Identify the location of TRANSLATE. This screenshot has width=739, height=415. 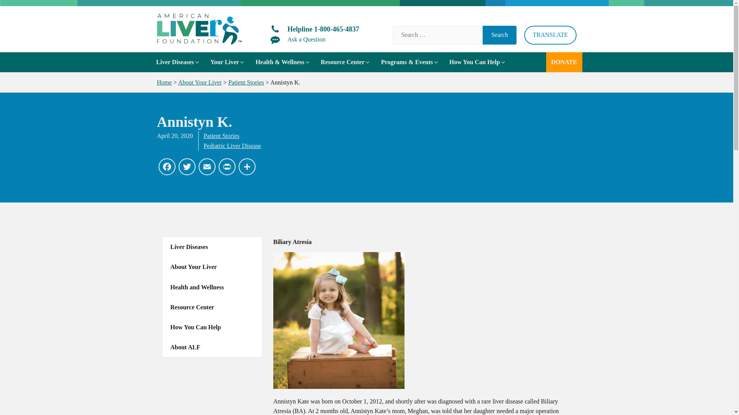
(550, 35).